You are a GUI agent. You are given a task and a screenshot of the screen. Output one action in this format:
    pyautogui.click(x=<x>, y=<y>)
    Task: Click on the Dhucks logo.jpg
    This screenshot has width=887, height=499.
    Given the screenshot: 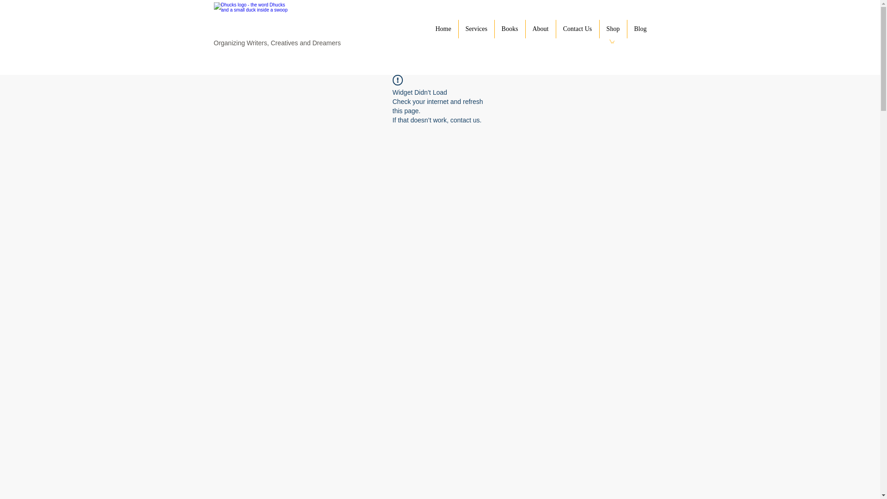 What is the action you would take?
    pyautogui.click(x=252, y=21)
    